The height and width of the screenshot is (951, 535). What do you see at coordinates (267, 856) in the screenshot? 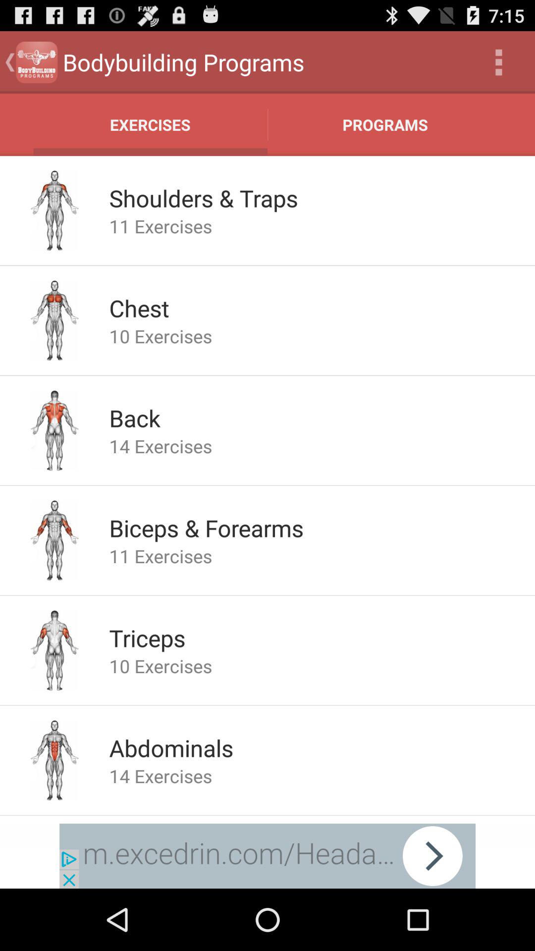
I see `announcement` at bounding box center [267, 856].